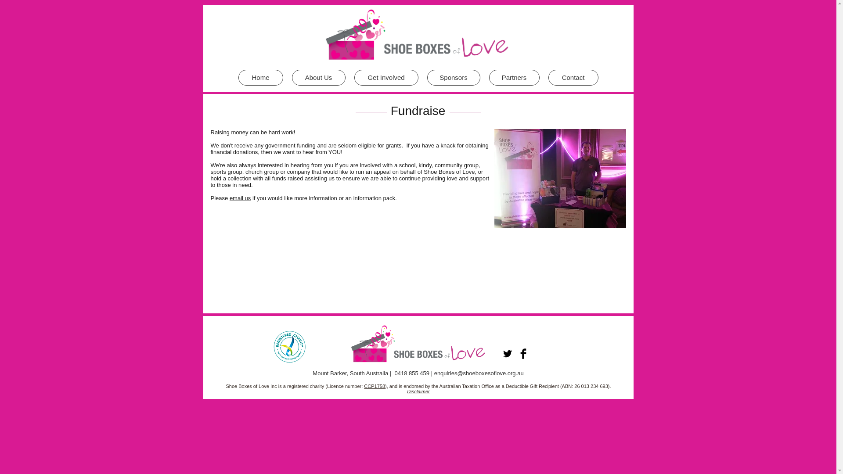 This screenshot has height=474, width=843. What do you see at coordinates (418, 391) in the screenshot?
I see `Disclaimer` at bounding box center [418, 391].